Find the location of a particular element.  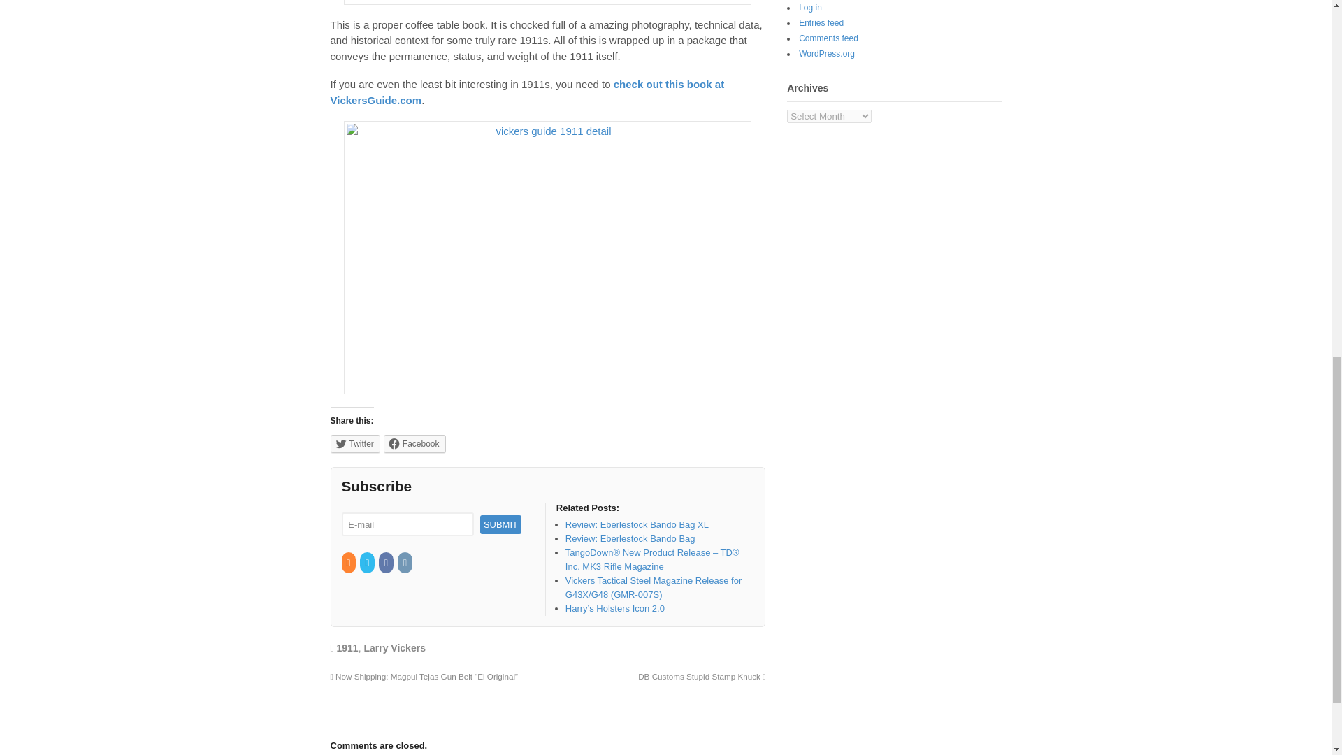

Click to share on Facebook is located at coordinates (414, 444).